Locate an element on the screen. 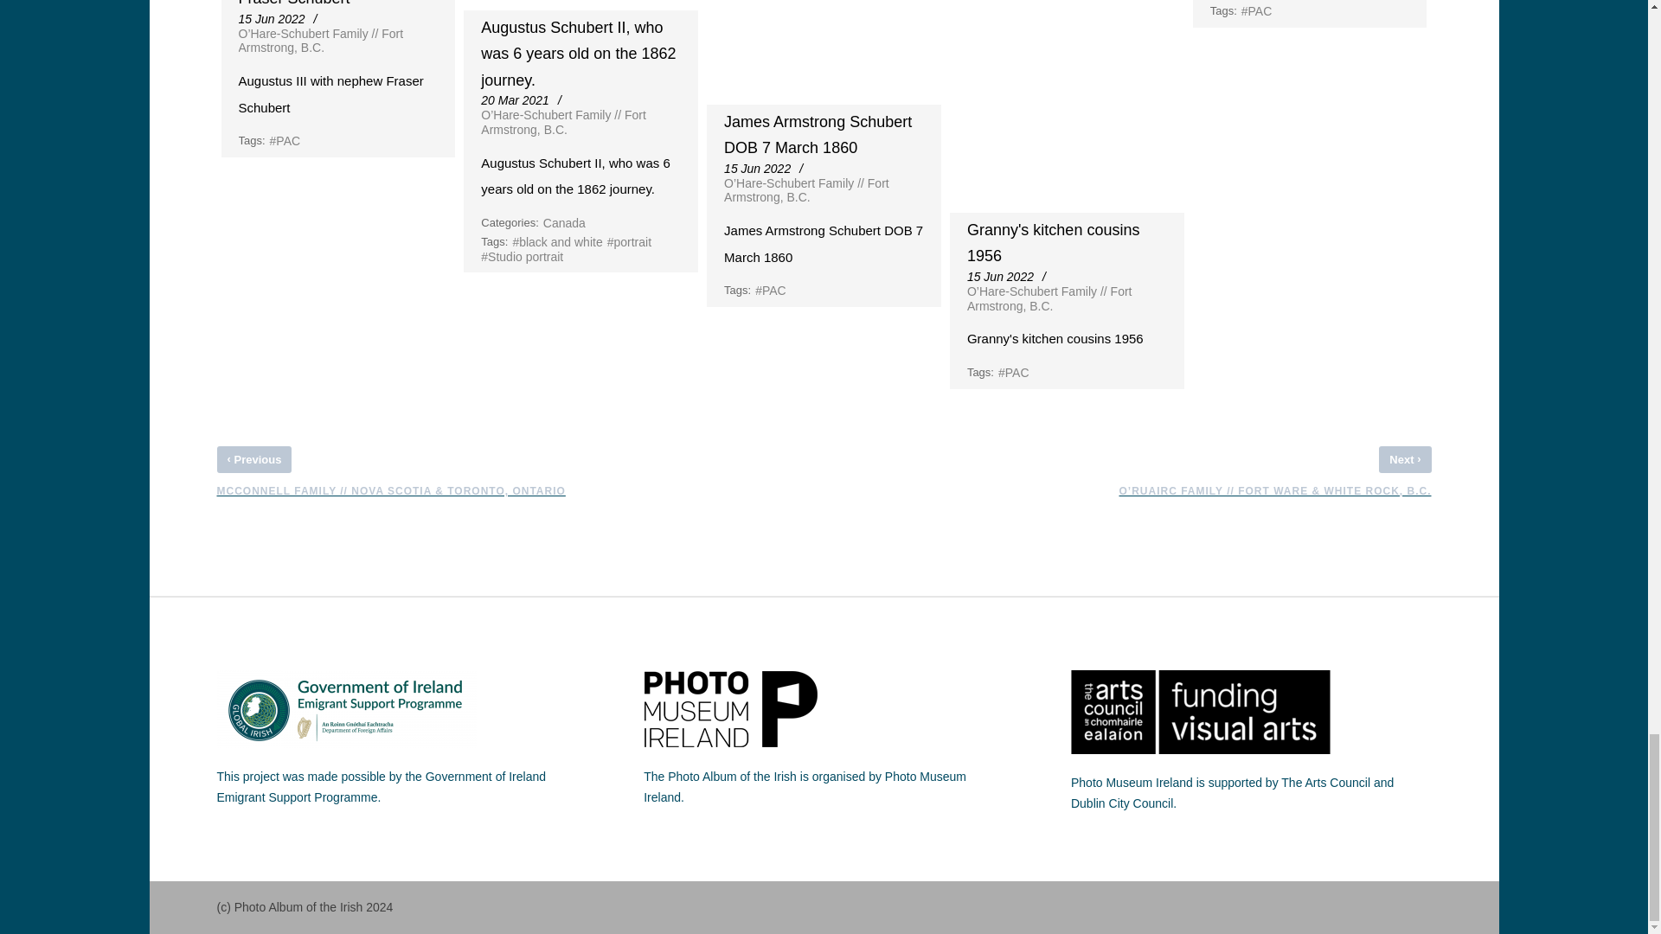 The height and width of the screenshot is (934, 1661). Canada is located at coordinates (564, 223).